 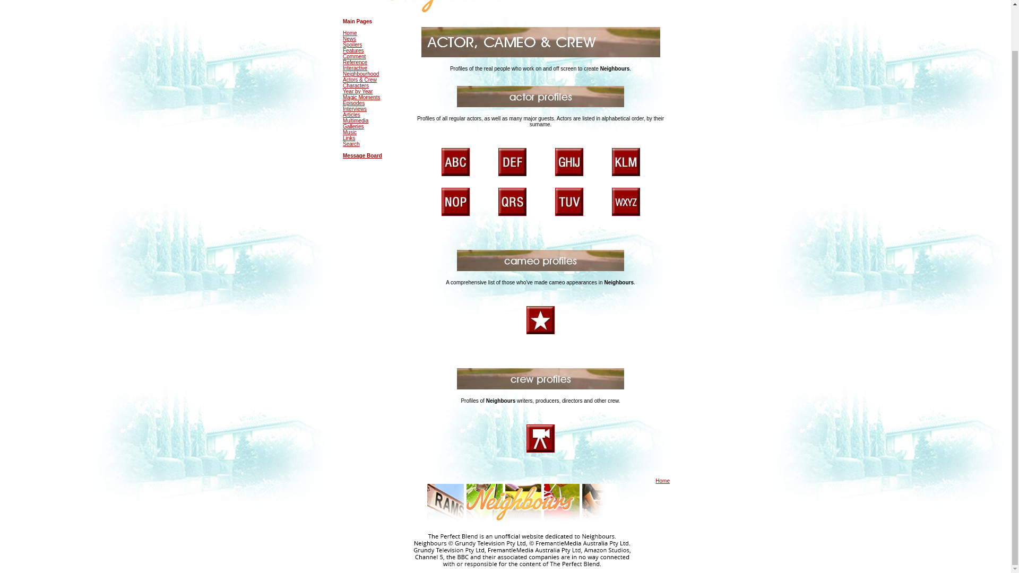 I want to click on Search, so click(x=351, y=143).